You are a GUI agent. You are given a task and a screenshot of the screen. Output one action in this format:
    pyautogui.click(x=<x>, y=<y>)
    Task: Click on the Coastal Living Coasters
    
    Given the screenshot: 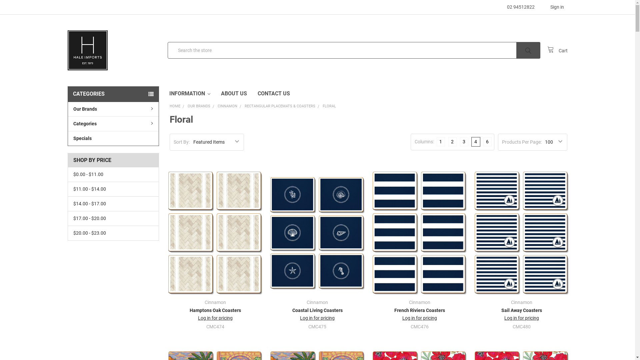 What is the action you would take?
    pyautogui.click(x=317, y=310)
    